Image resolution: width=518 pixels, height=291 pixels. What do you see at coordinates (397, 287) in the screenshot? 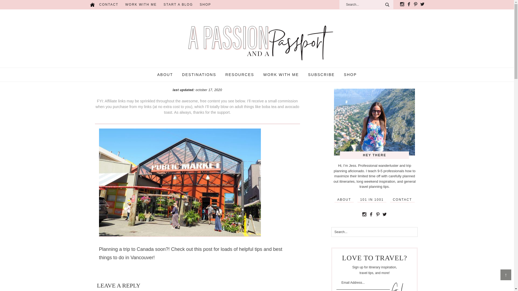
I see `Subscribe` at bounding box center [397, 287].